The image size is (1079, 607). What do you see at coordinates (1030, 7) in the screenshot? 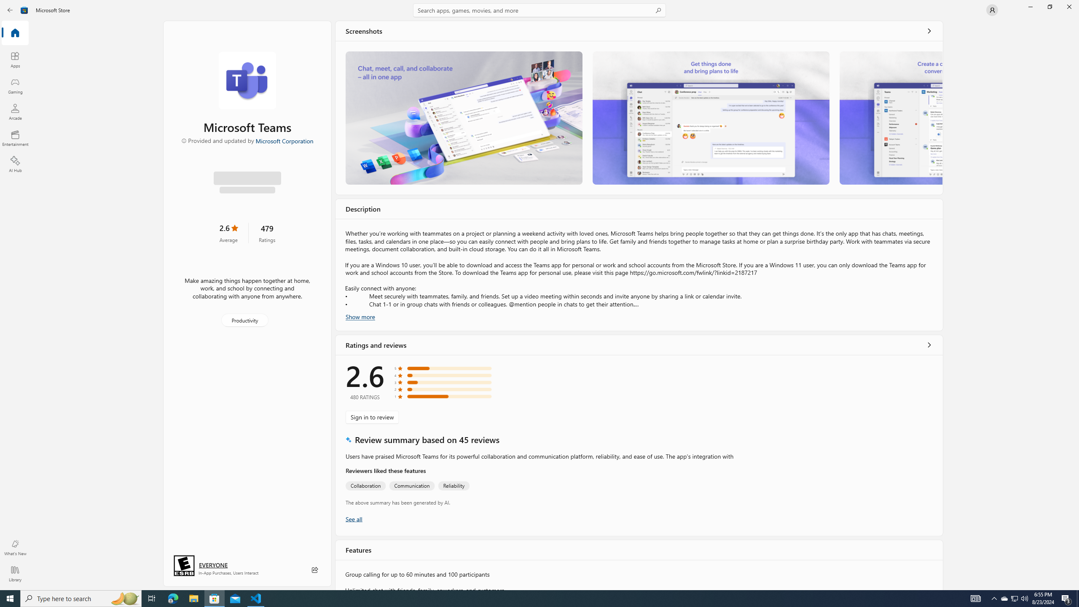
I see `Minimize Microsoft Store` at bounding box center [1030, 7].